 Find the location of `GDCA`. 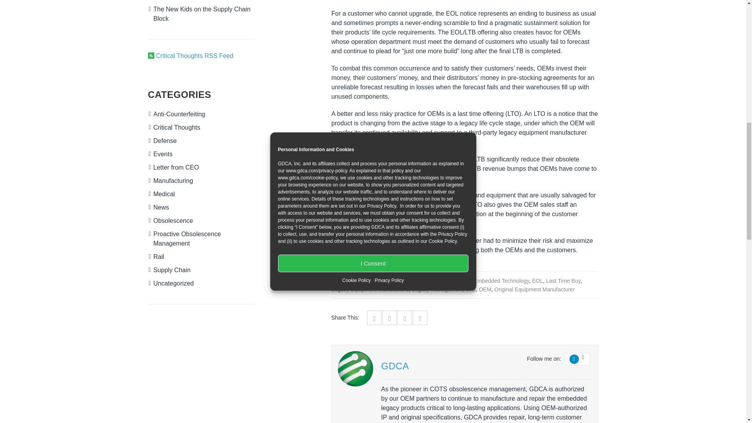

GDCA is located at coordinates (395, 366).